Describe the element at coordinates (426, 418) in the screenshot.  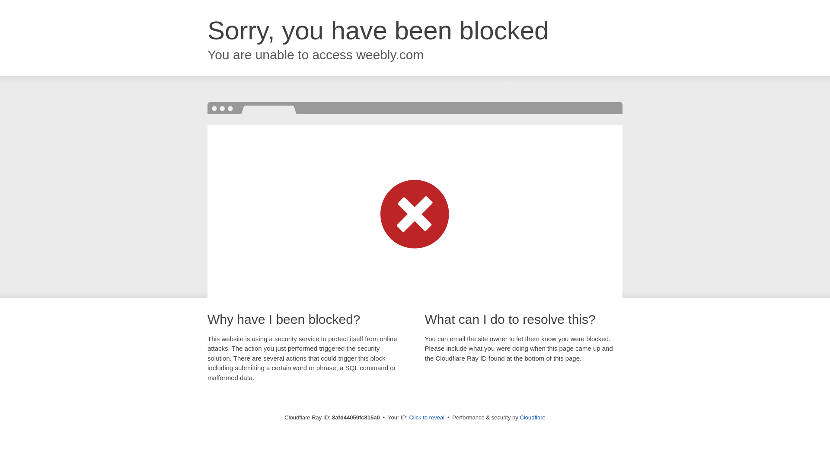
I see `Click to reveal` at that location.